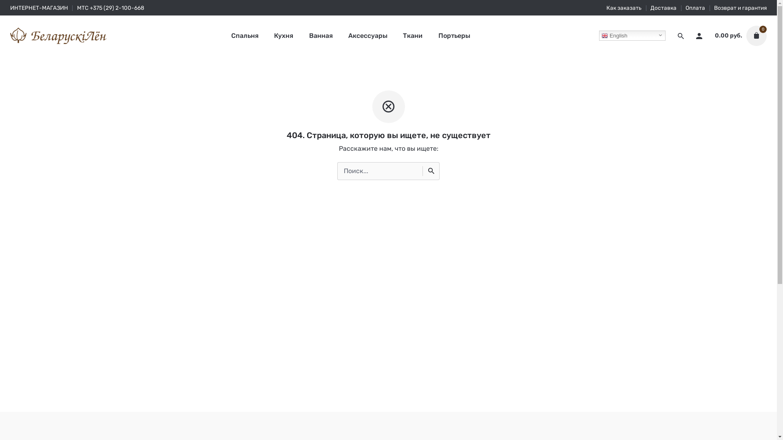  Describe the element at coordinates (754, 36) in the screenshot. I see `0` at that location.